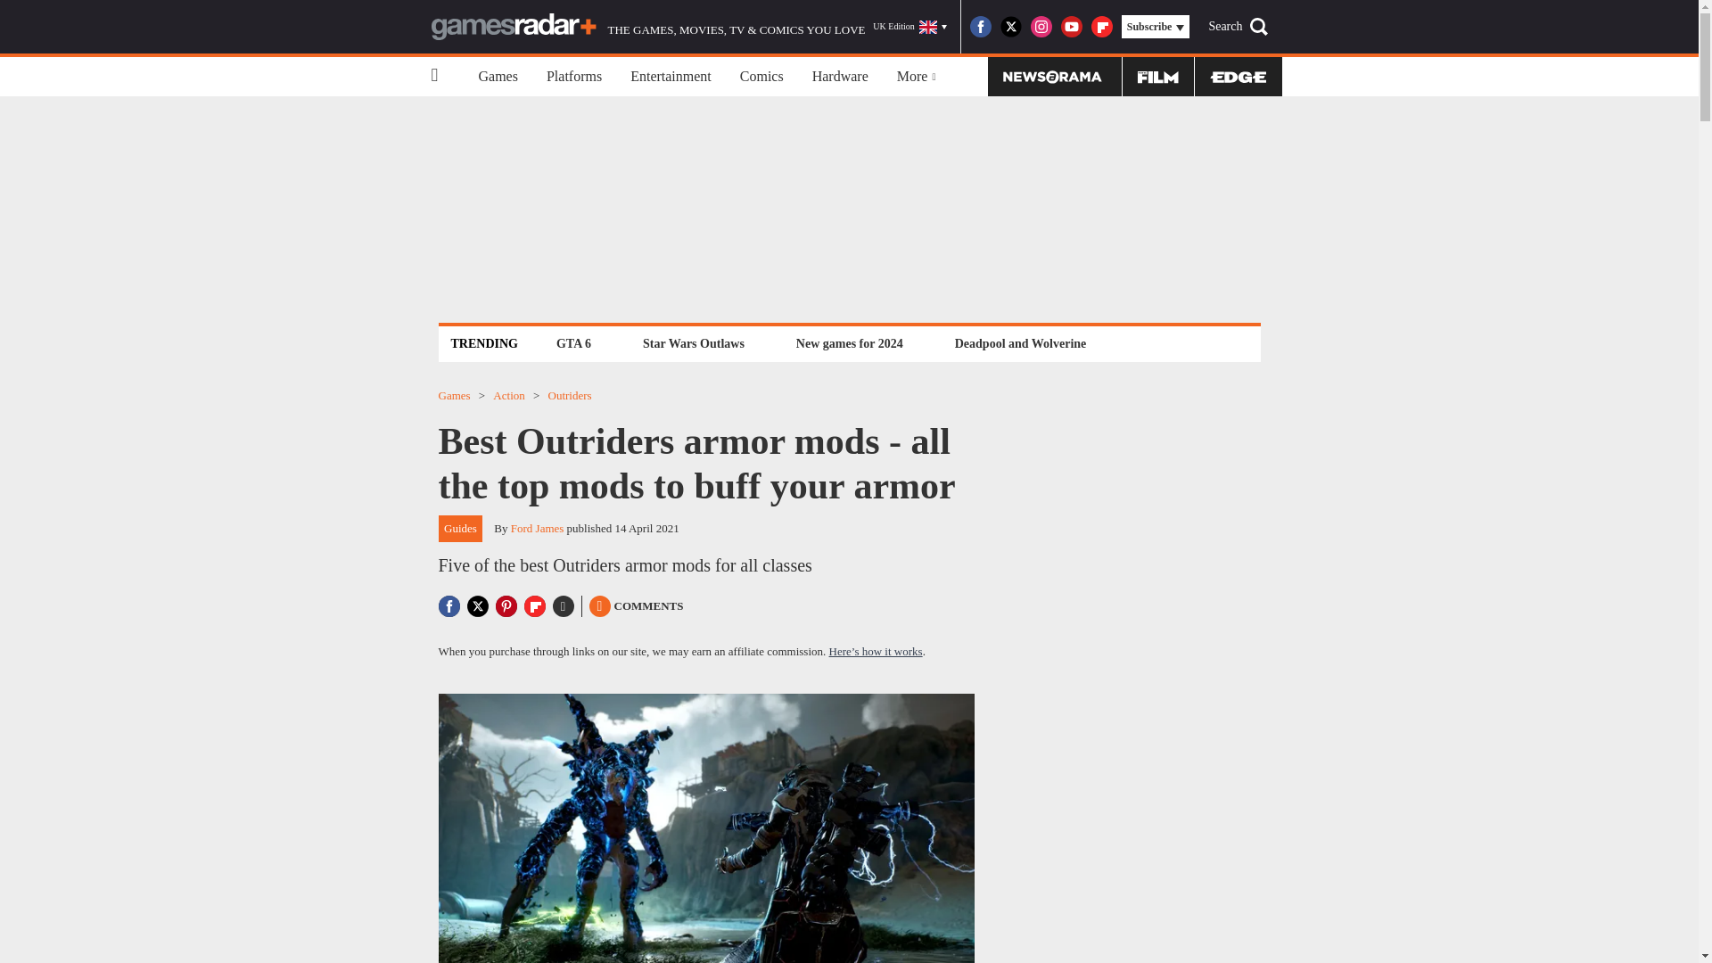 The width and height of the screenshot is (1712, 963). I want to click on Star Wars Outlaws, so click(694, 343).